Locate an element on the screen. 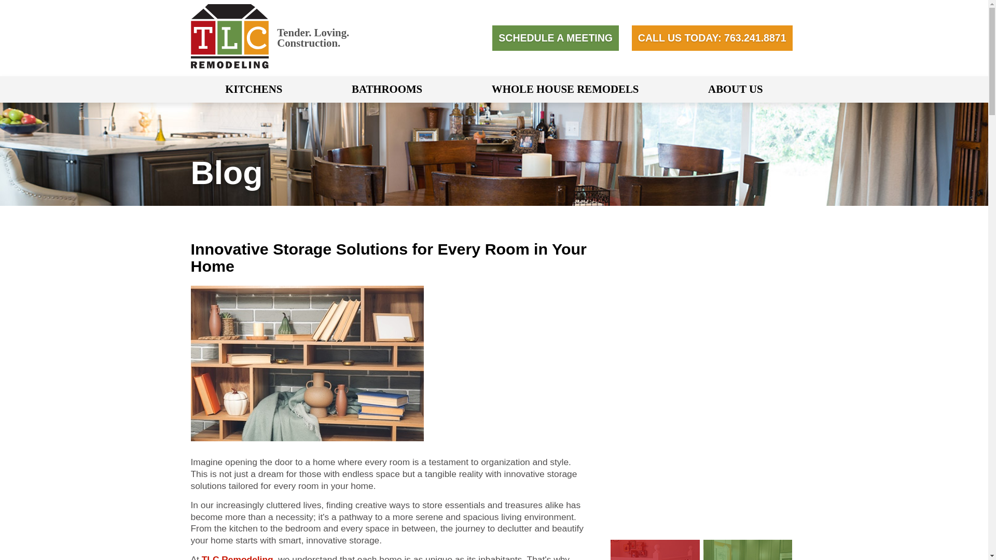 This screenshot has width=996, height=560. KITCHENS is located at coordinates (254, 89).